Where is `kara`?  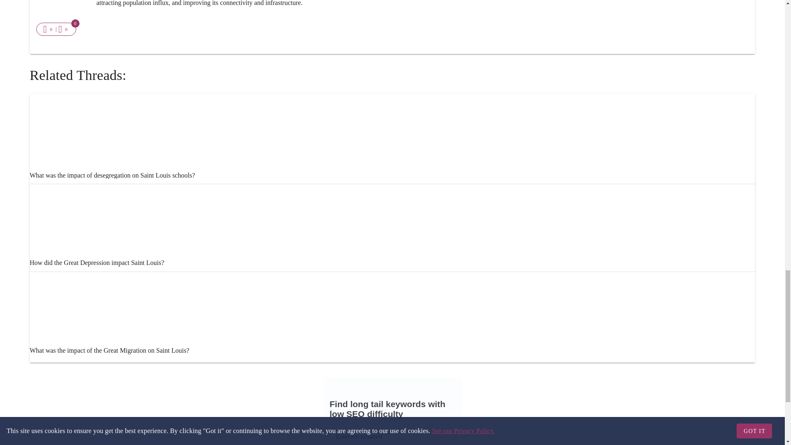
kara is located at coordinates (54, 259).